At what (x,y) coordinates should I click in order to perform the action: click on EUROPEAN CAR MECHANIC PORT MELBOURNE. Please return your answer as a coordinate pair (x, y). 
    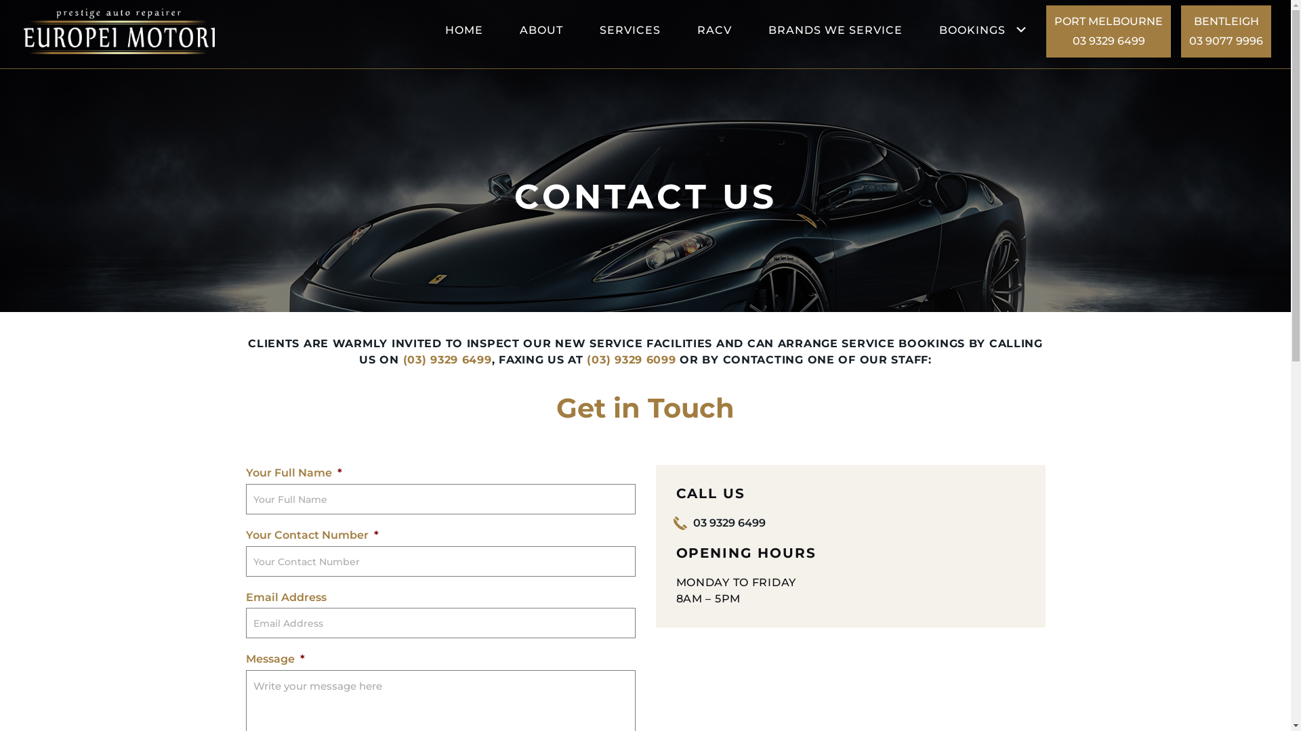
    Looking at the image, I should click on (149, 31).